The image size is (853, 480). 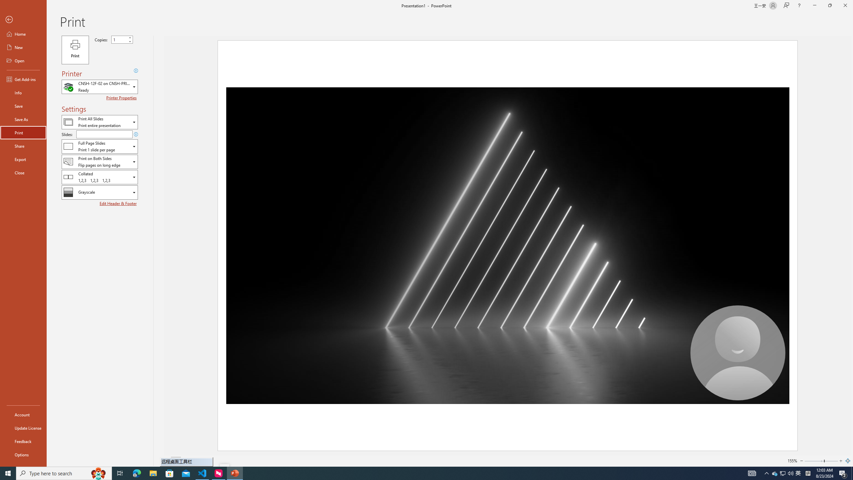 What do you see at coordinates (100, 161) in the screenshot?
I see `Two-Sided Printing` at bounding box center [100, 161].